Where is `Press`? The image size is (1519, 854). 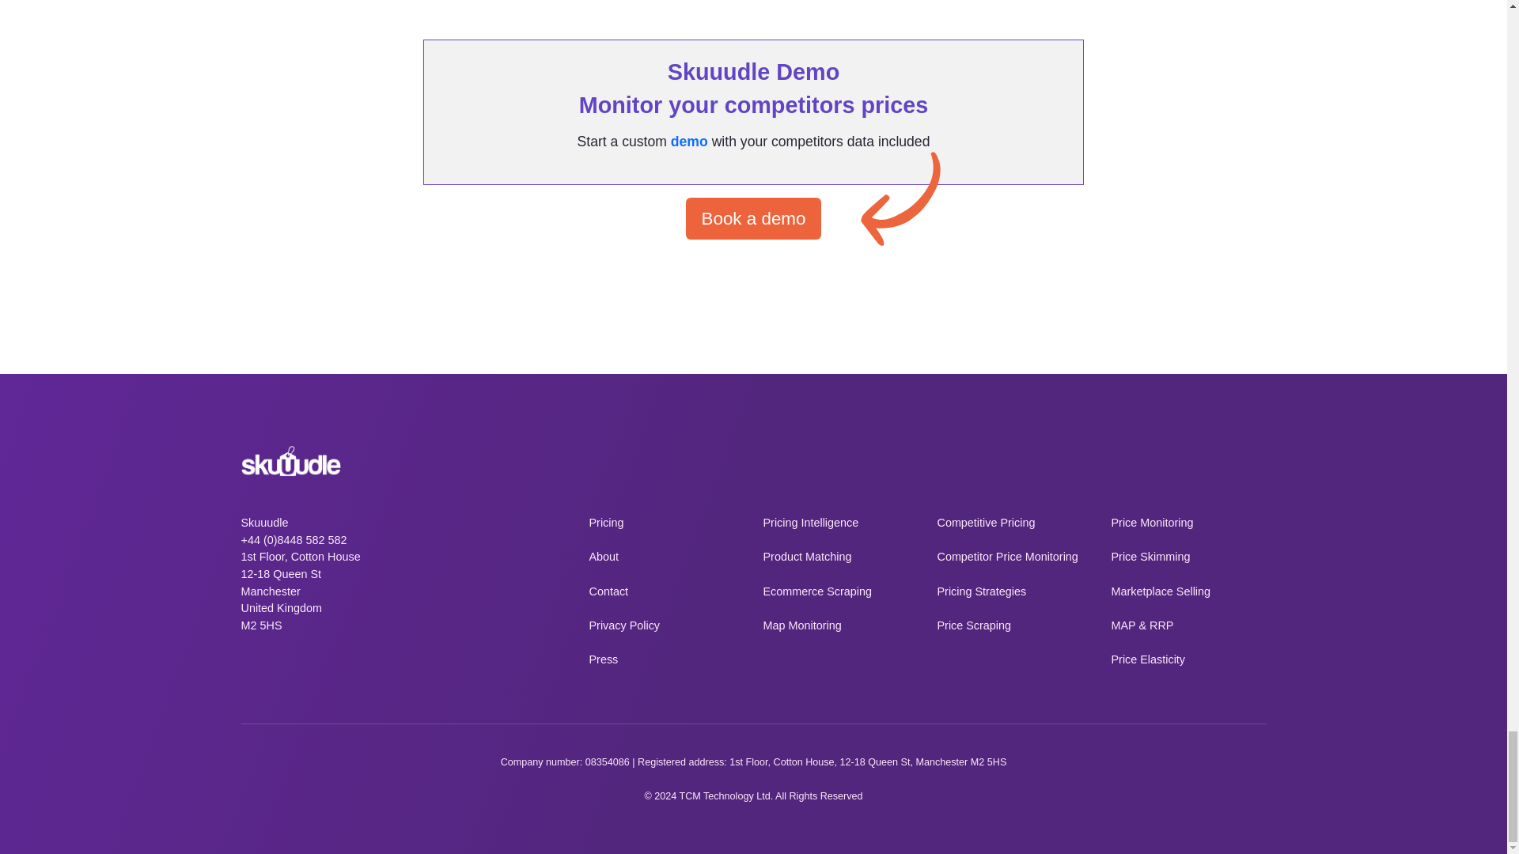
Press is located at coordinates (666, 659).